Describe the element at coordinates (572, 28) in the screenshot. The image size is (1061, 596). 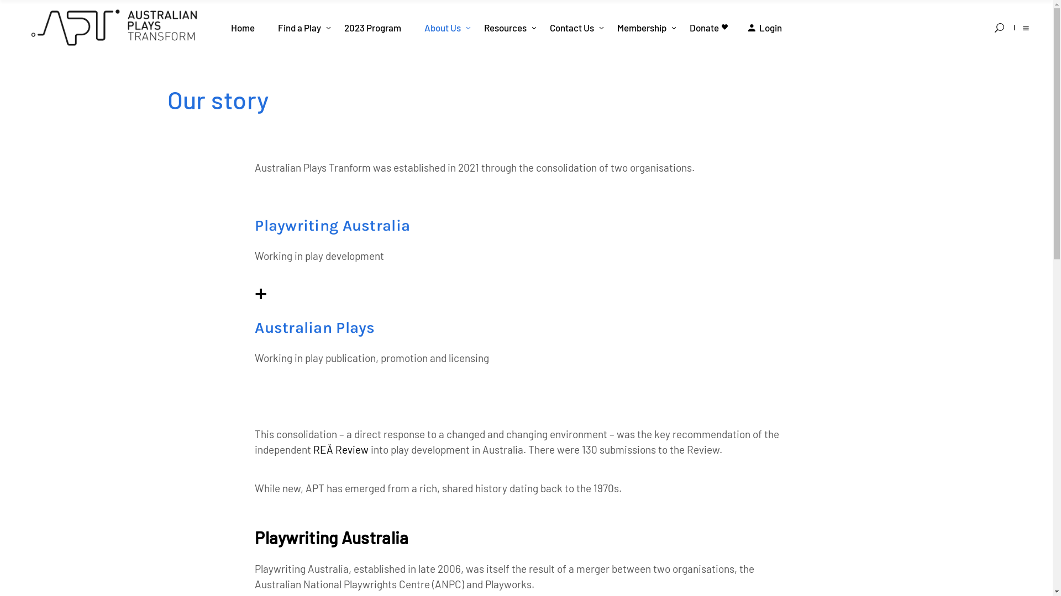
I see `Contact Us` at that location.